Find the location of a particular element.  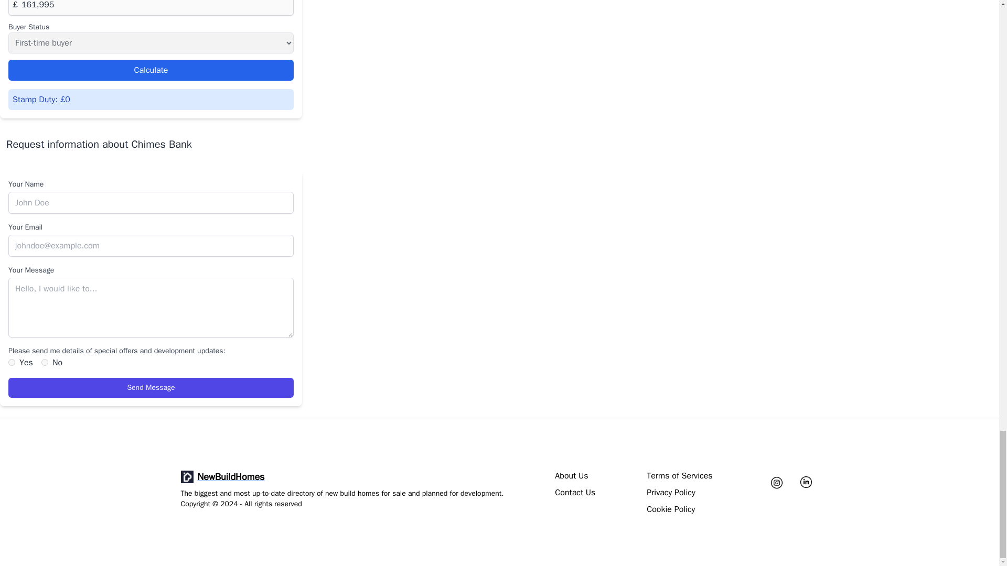

No is located at coordinates (45, 362).